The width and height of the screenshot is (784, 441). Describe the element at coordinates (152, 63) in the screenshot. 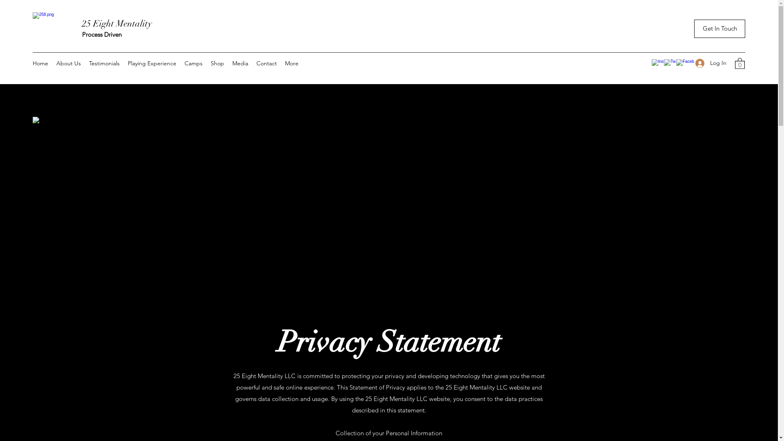

I see `Playing Experience` at that location.